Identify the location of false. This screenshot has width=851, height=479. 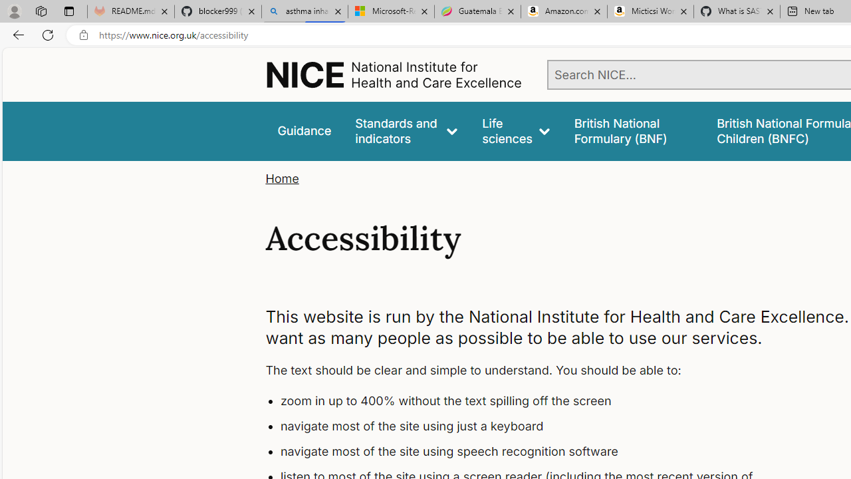
(633, 130).